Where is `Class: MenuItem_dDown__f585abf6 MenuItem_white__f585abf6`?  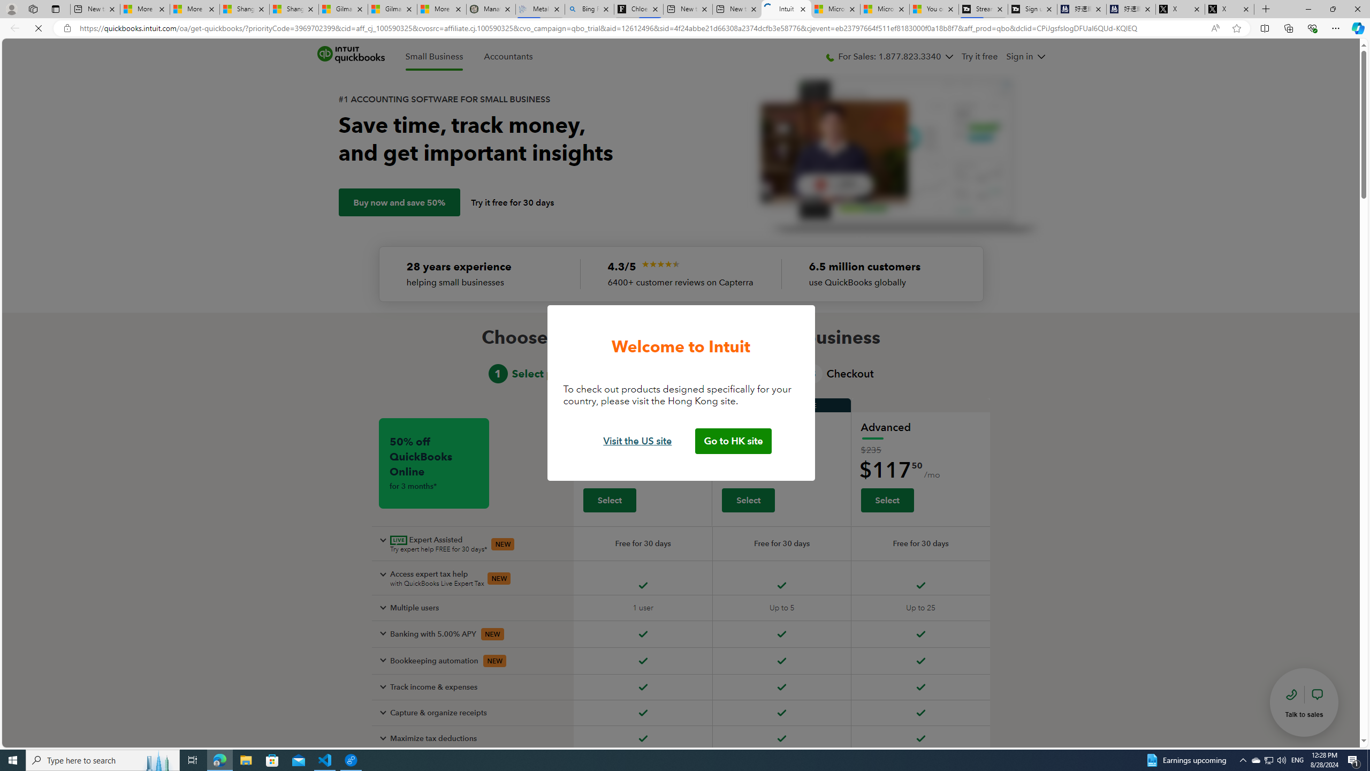 Class: MenuItem_dDown__f585abf6 MenuItem_white__f585abf6 is located at coordinates (1040, 57).